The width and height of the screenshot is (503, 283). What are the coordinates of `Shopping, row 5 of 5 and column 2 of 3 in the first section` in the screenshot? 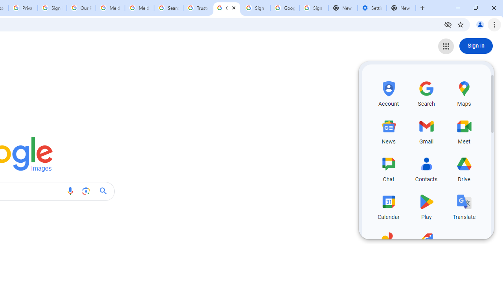 It's located at (426, 244).